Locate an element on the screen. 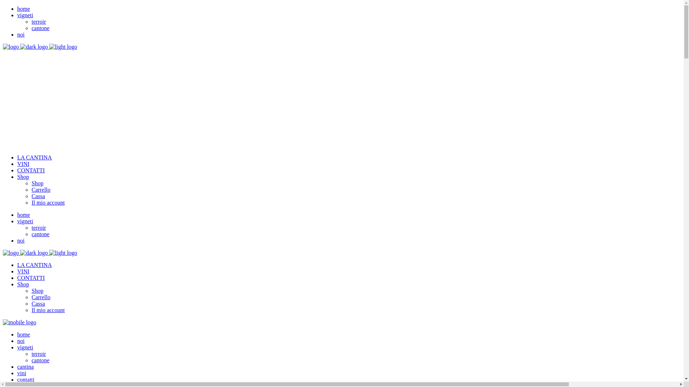 The width and height of the screenshot is (689, 387). Shop is located at coordinates (23, 177).